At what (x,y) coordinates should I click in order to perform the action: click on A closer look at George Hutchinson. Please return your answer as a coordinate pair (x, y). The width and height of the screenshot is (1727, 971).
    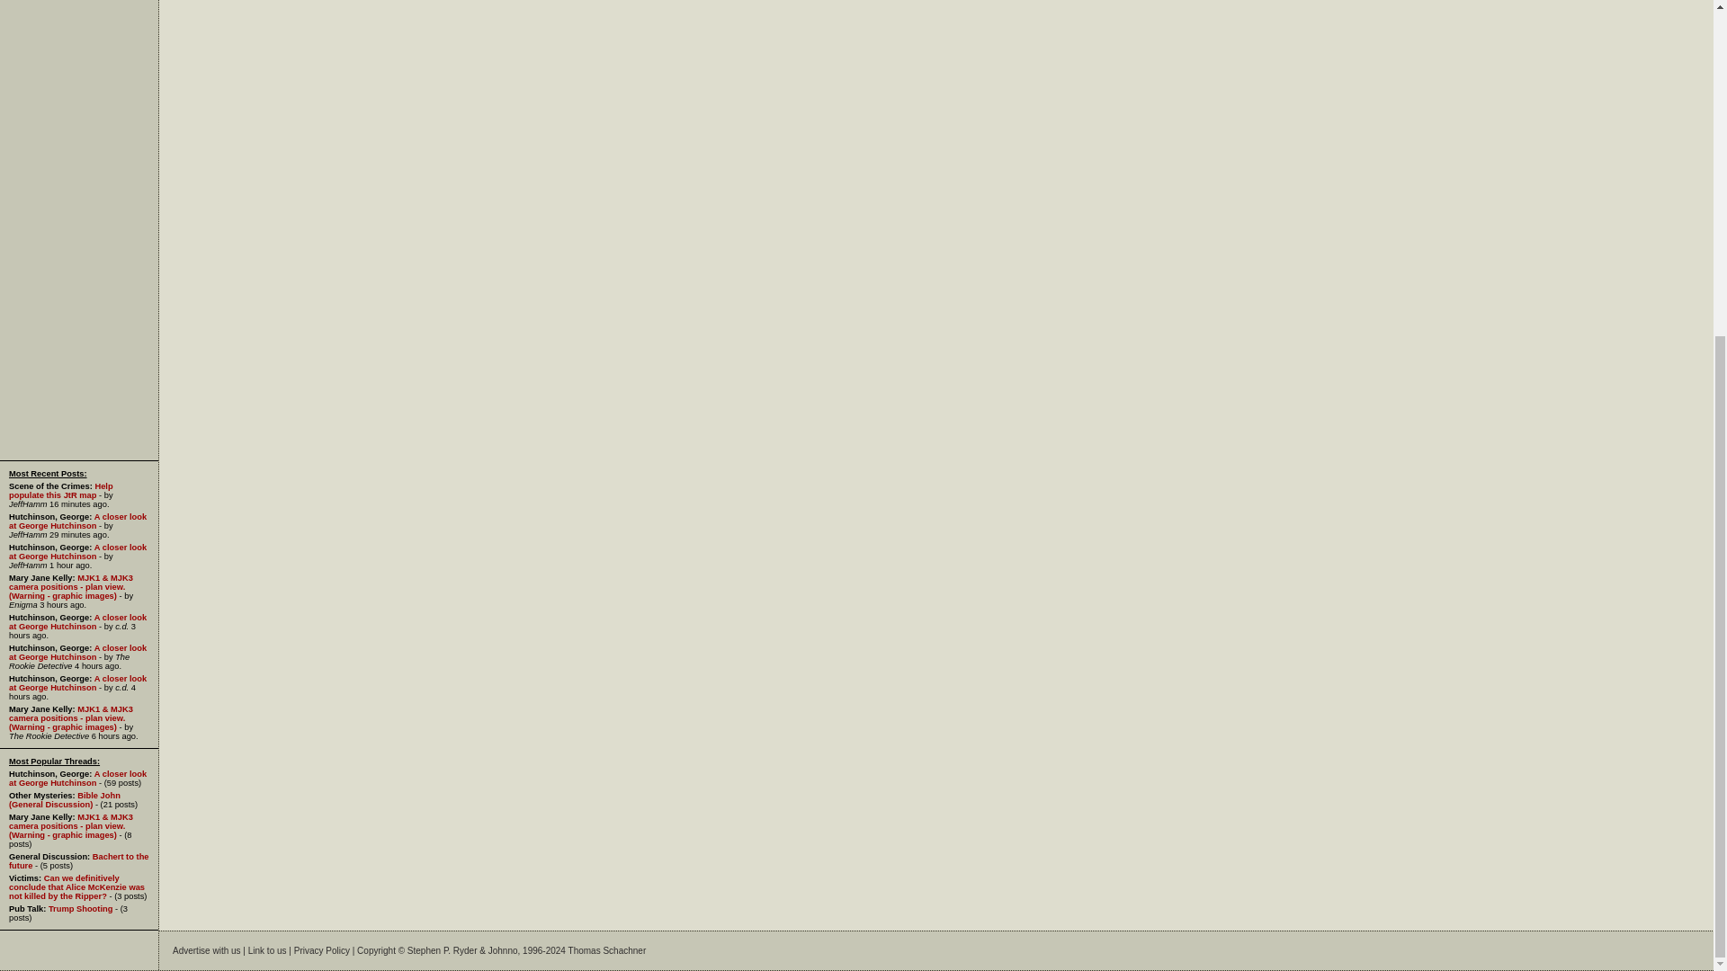
    Looking at the image, I should click on (77, 552).